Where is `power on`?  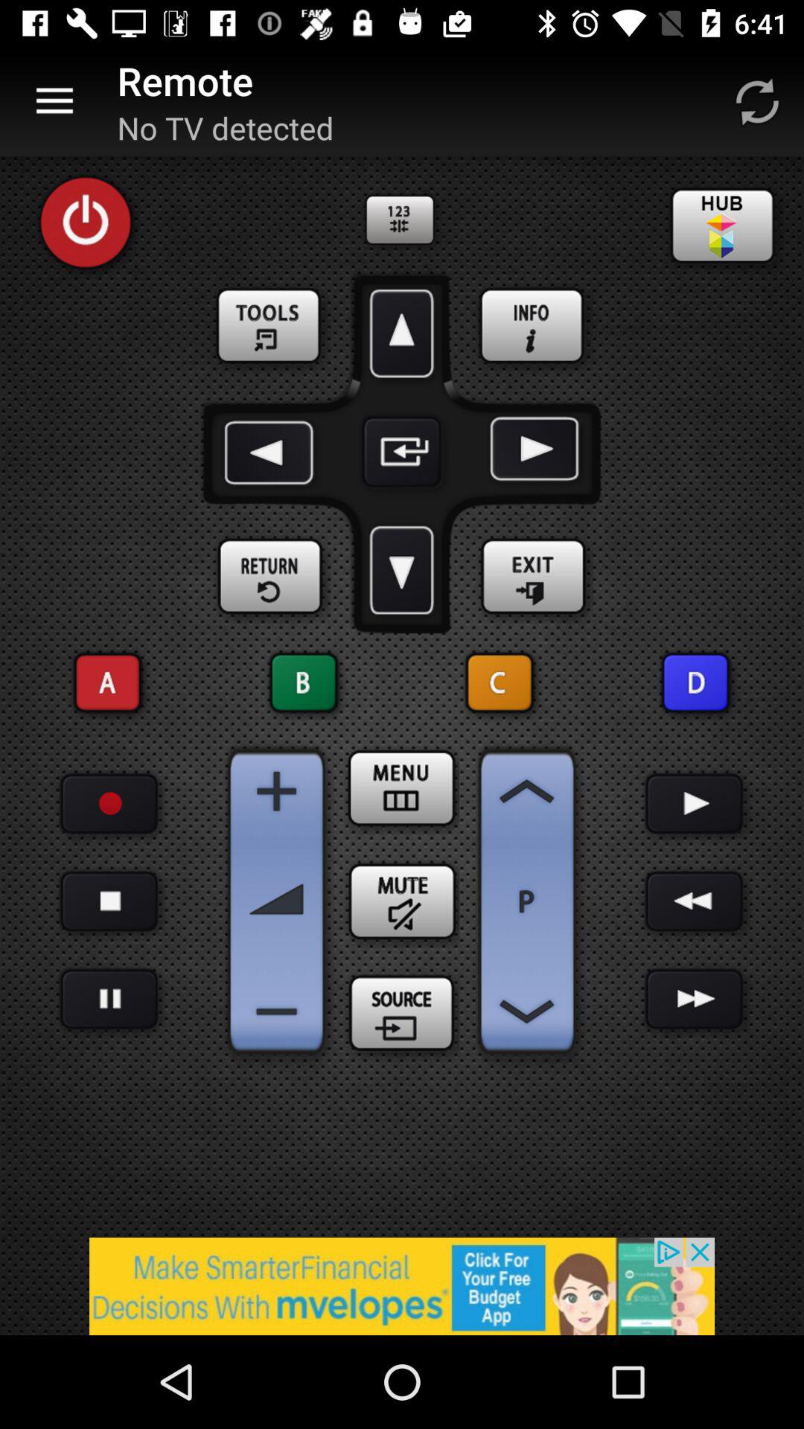
power on is located at coordinates (86, 223).